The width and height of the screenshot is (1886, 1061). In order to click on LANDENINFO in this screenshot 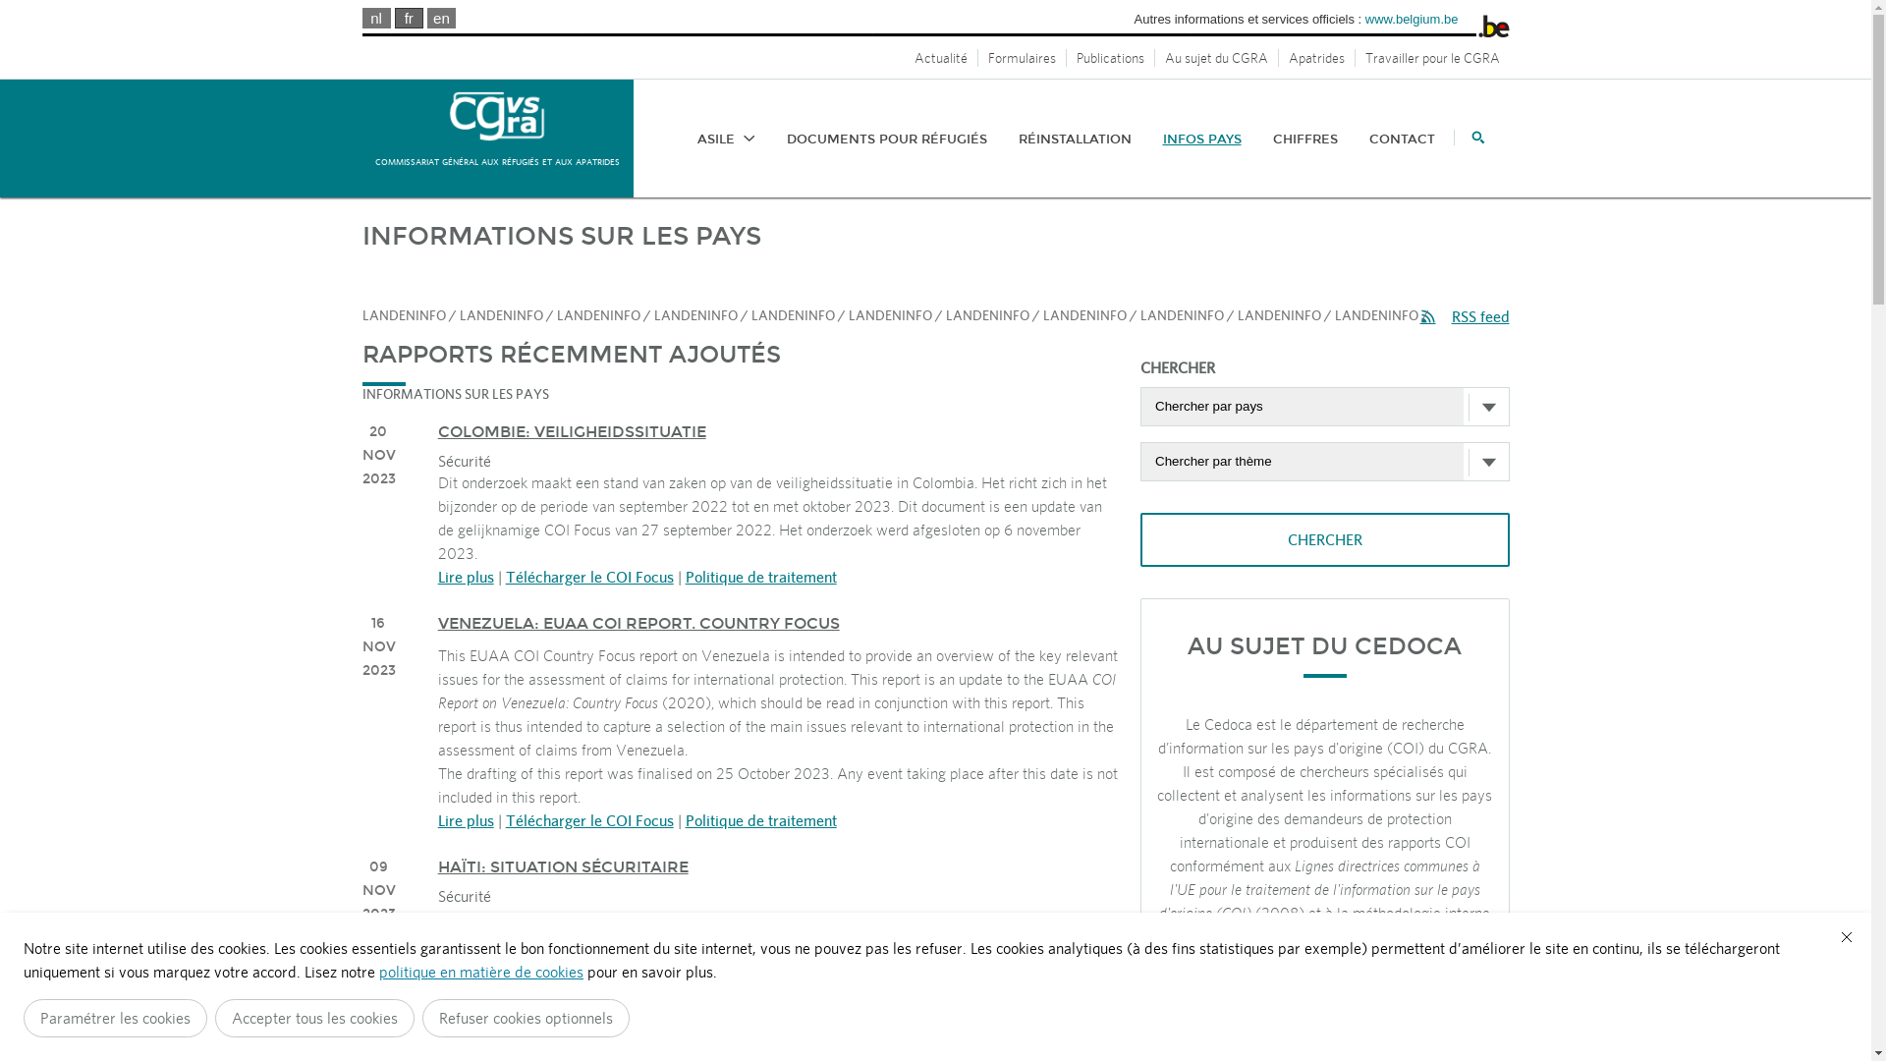, I will do `click(501, 315)`.